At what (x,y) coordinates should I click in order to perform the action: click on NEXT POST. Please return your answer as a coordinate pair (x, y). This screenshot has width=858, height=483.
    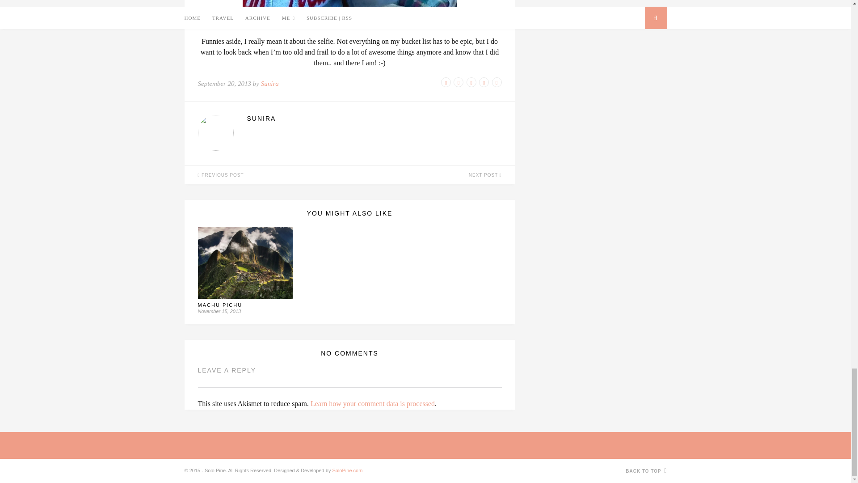
    Looking at the image, I should click on (432, 175).